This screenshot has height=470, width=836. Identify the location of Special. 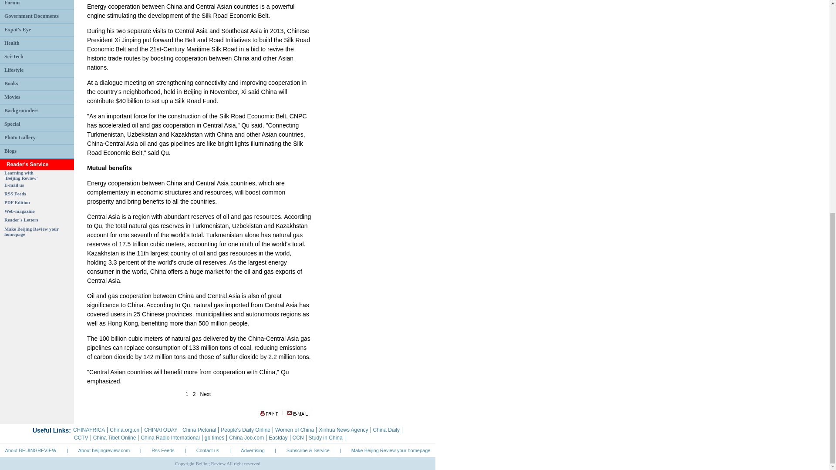
(12, 124).